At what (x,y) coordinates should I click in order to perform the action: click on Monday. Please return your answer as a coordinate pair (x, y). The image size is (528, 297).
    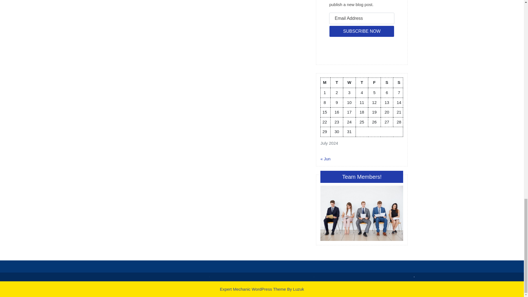
    Looking at the image, I should click on (325, 82).